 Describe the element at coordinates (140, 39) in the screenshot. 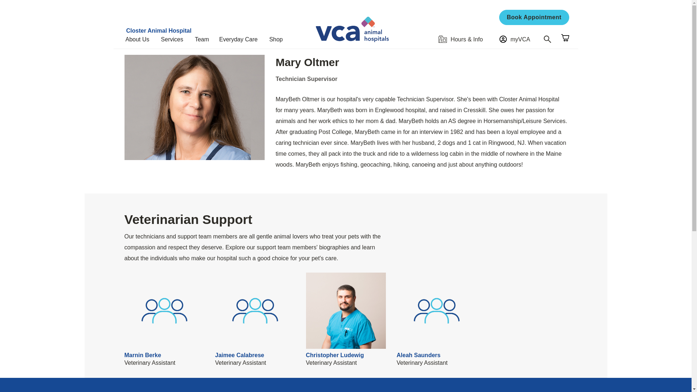

I see `About Us` at that location.